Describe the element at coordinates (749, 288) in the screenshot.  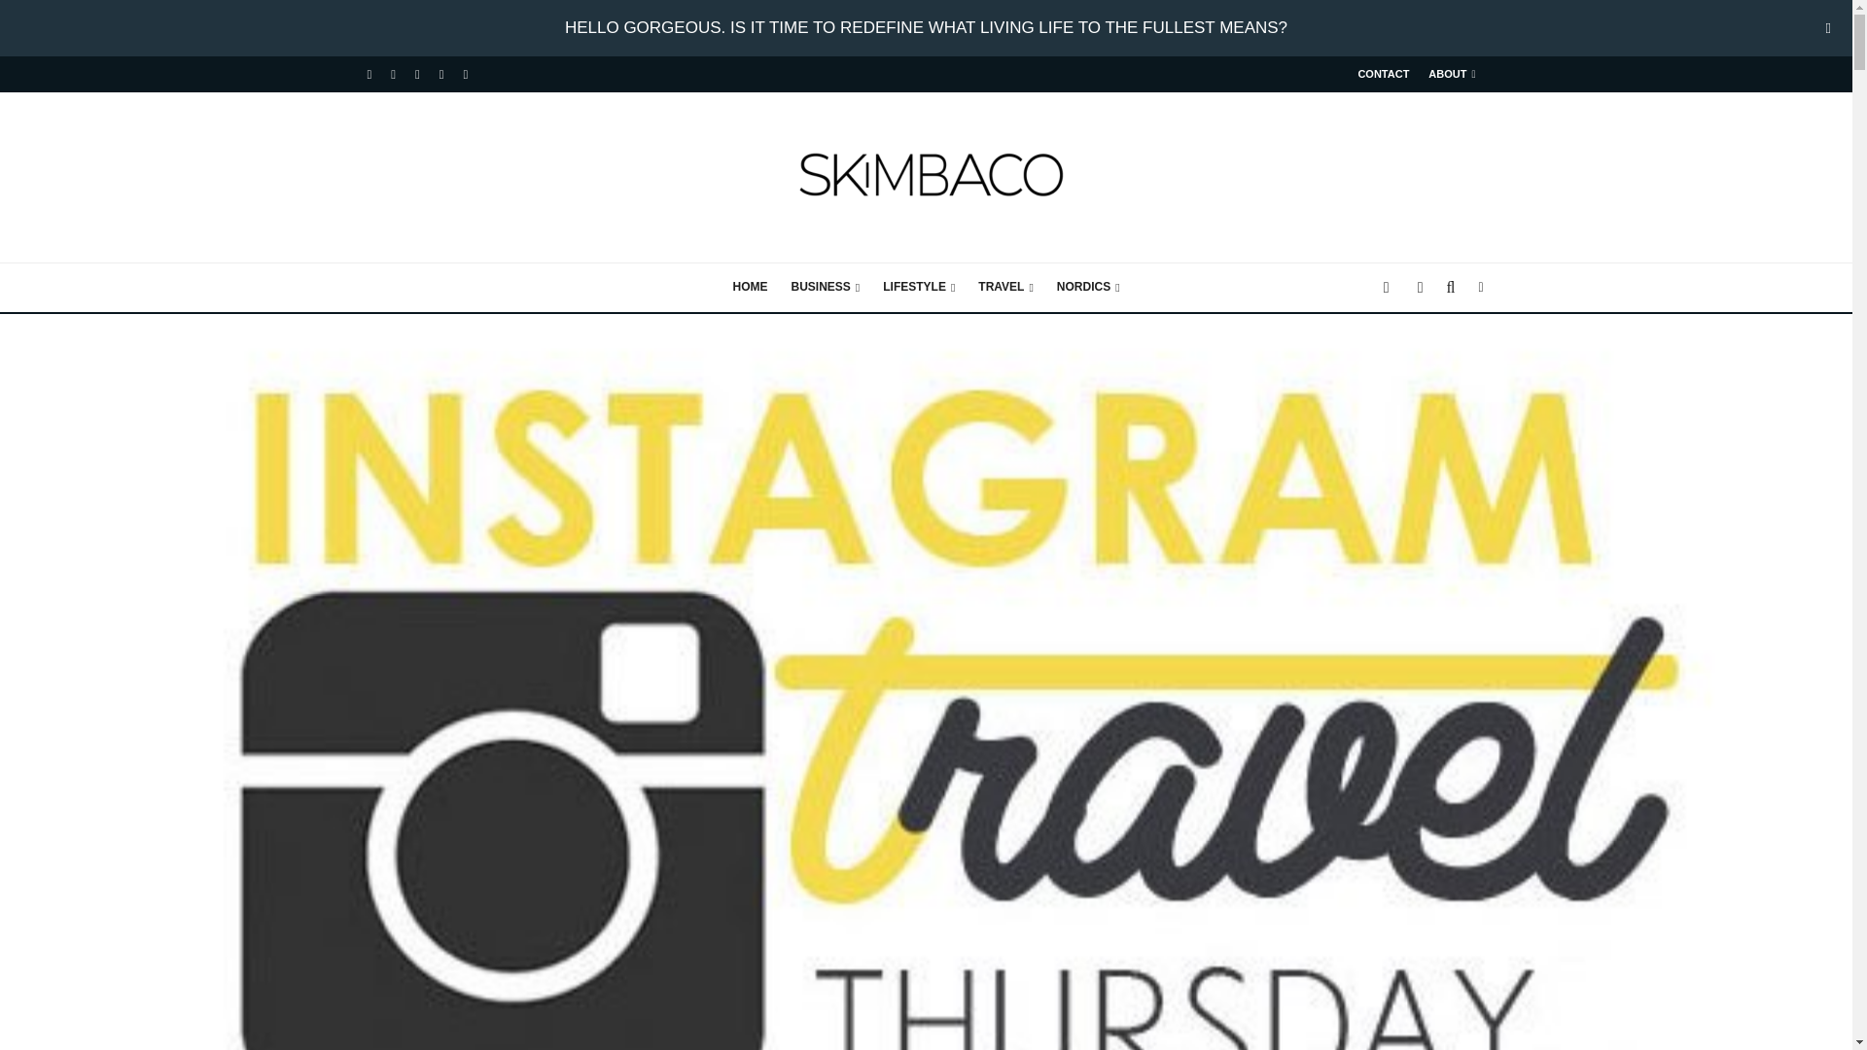
I see `HOME` at that location.